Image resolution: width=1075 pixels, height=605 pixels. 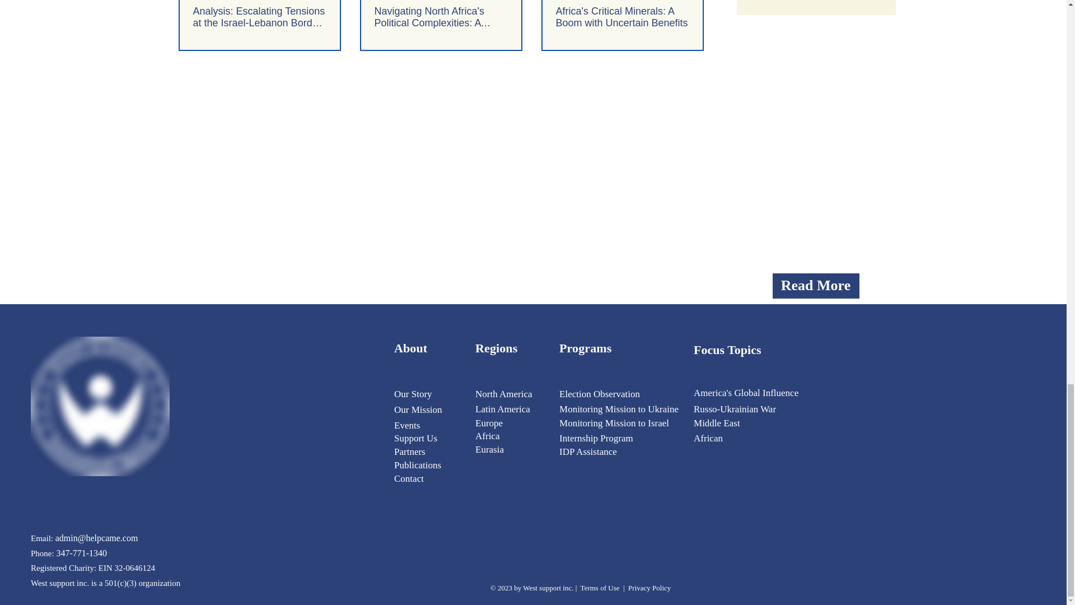 What do you see at coordinates (502, 409) in the screenshot?
I see `Latin America` at bounding box center [502, 409].